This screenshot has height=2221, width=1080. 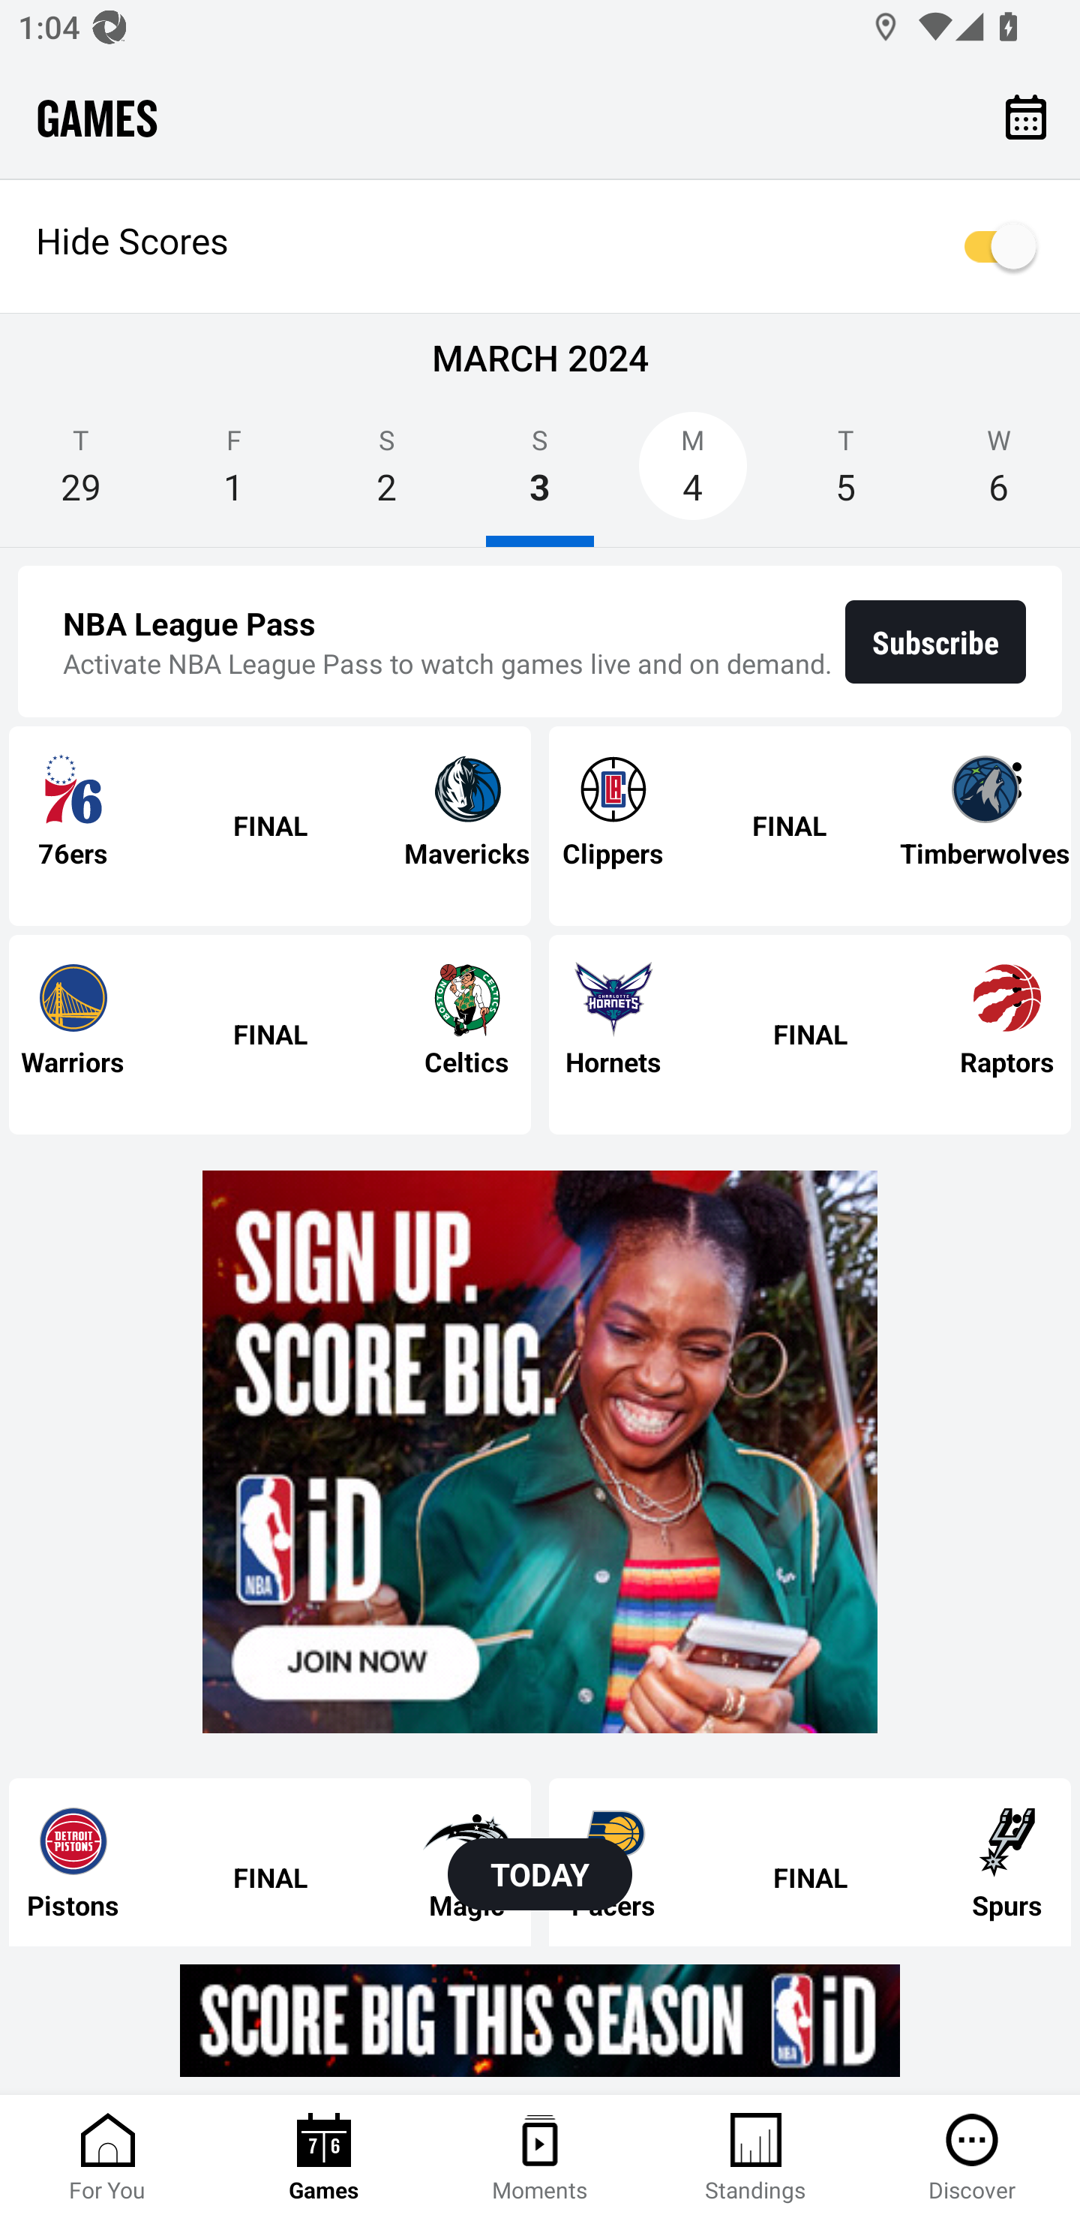 I want to click on TODAY, so click(x=540, y=1874).